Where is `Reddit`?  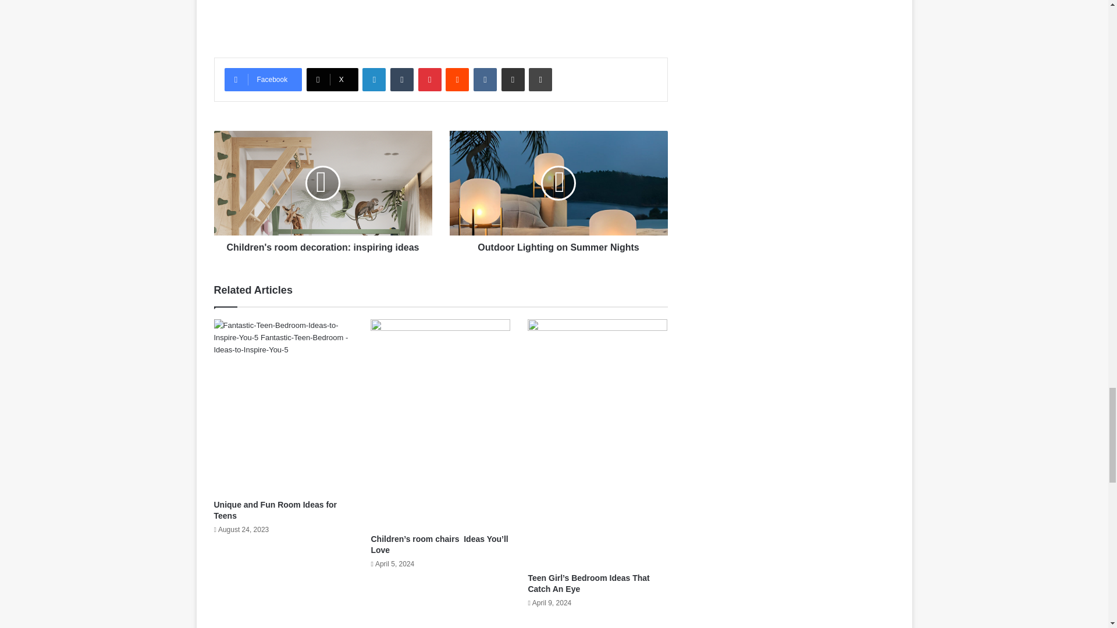 Reddit is located at coordinates (457, 79).